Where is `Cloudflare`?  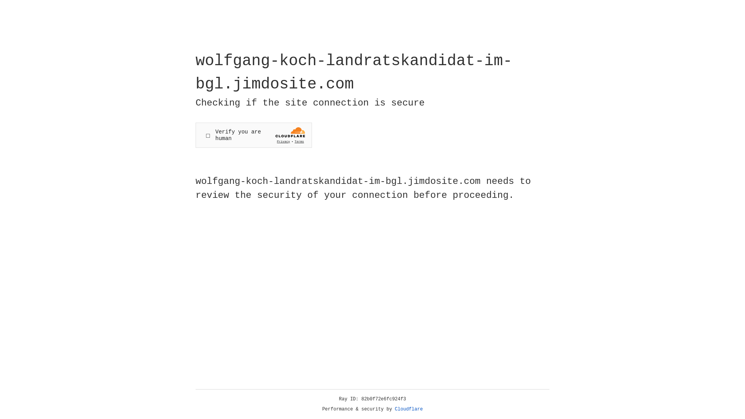
Cloudflare is located at coordinates (409, 409).